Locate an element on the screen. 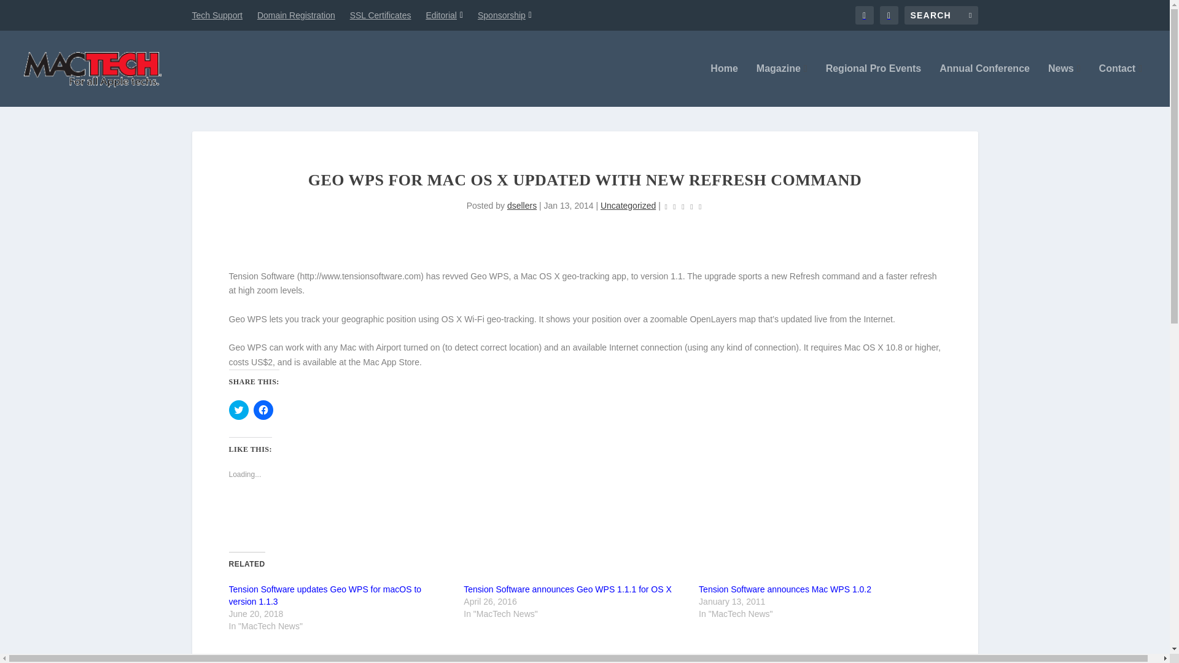 The height and width of the screenshot is (663, 1179). Regional Pro Events is located at coordinates (874, 85).